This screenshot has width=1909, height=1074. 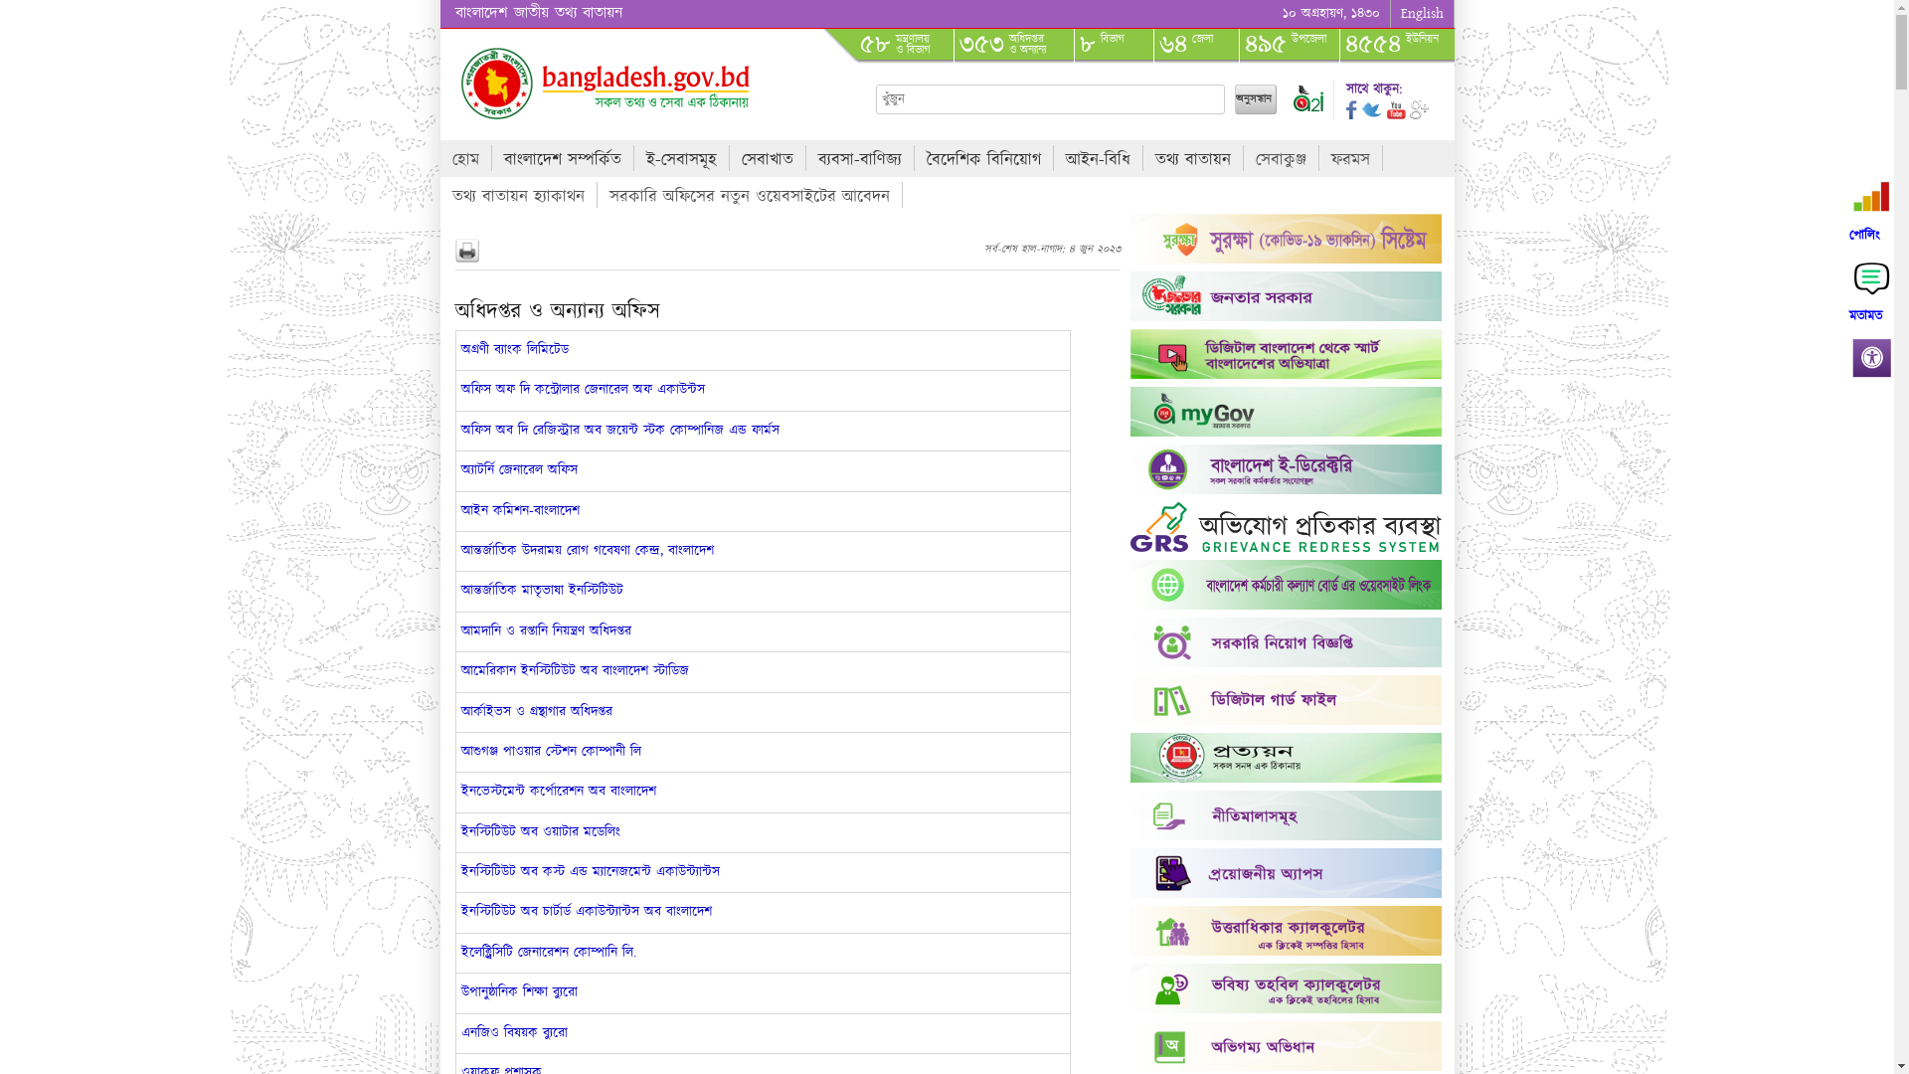 I want to click on English, so click(x=1422, y=14).